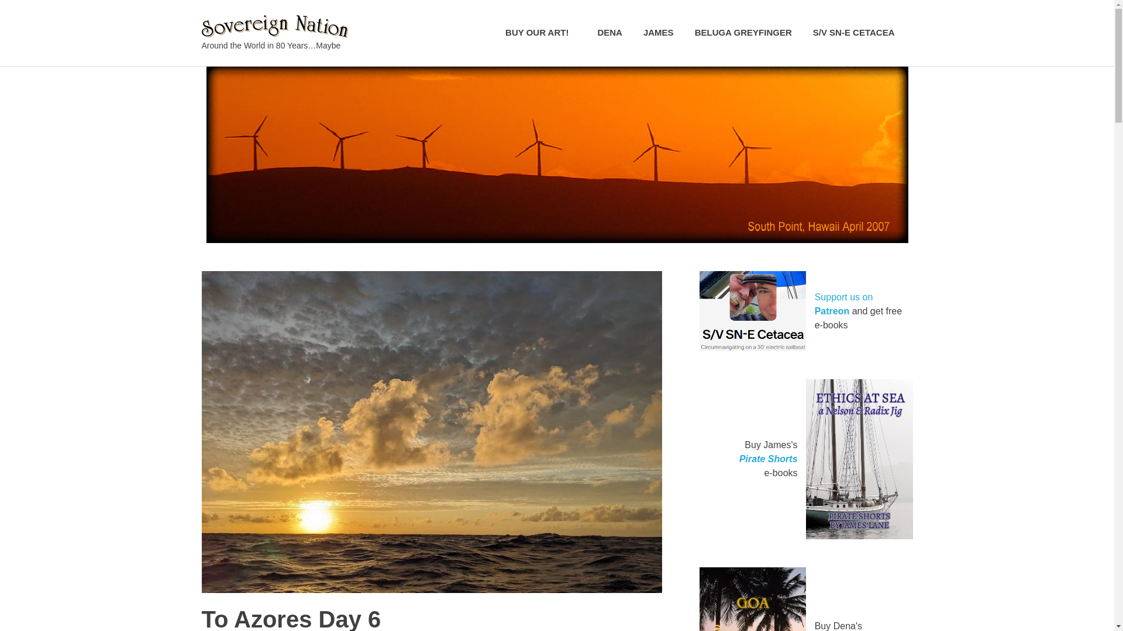 This screenshot has height=631, width=1123. What do you see at coordinates (659, 33) in the screenshot?
I see `JAMES` at bounding box center [659, 33].